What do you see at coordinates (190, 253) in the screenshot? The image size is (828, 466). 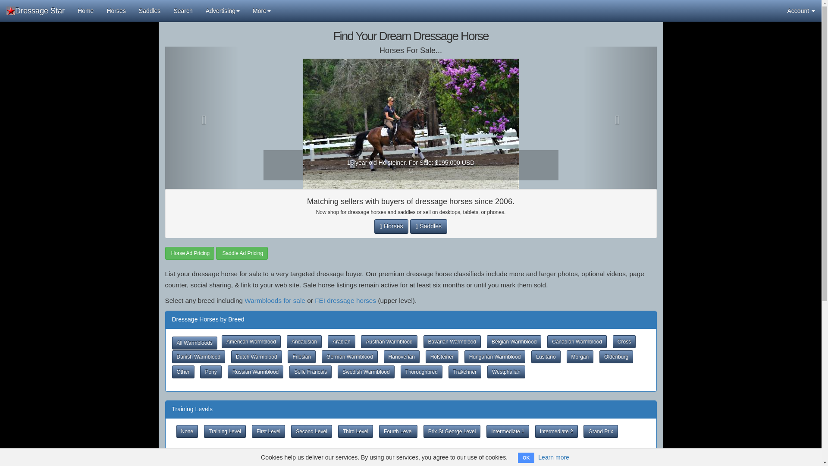 I see `Horse Ad Pricing` at bounding box center [190, 253].